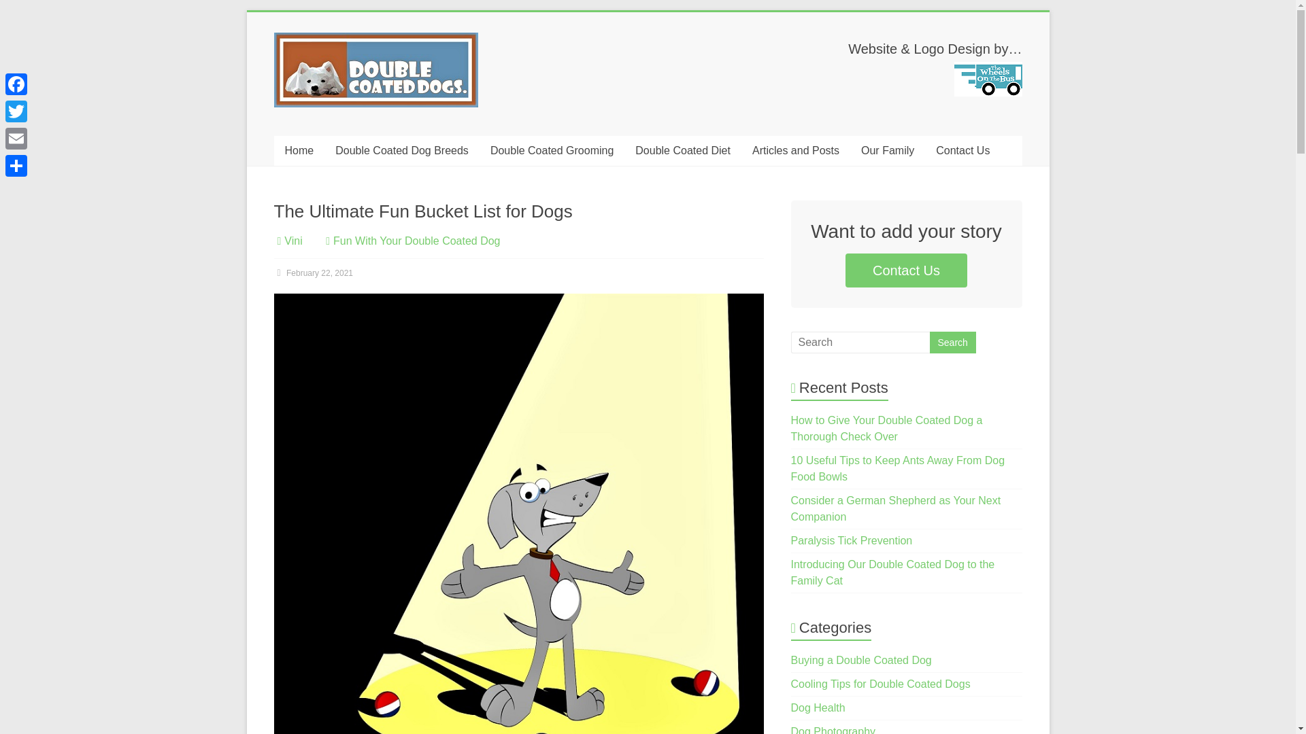 The image size is (1306, 734). Describe the element at coordinates (401, 151) in the screenshot. I see `Double Coated Dog Breeds` at that location.